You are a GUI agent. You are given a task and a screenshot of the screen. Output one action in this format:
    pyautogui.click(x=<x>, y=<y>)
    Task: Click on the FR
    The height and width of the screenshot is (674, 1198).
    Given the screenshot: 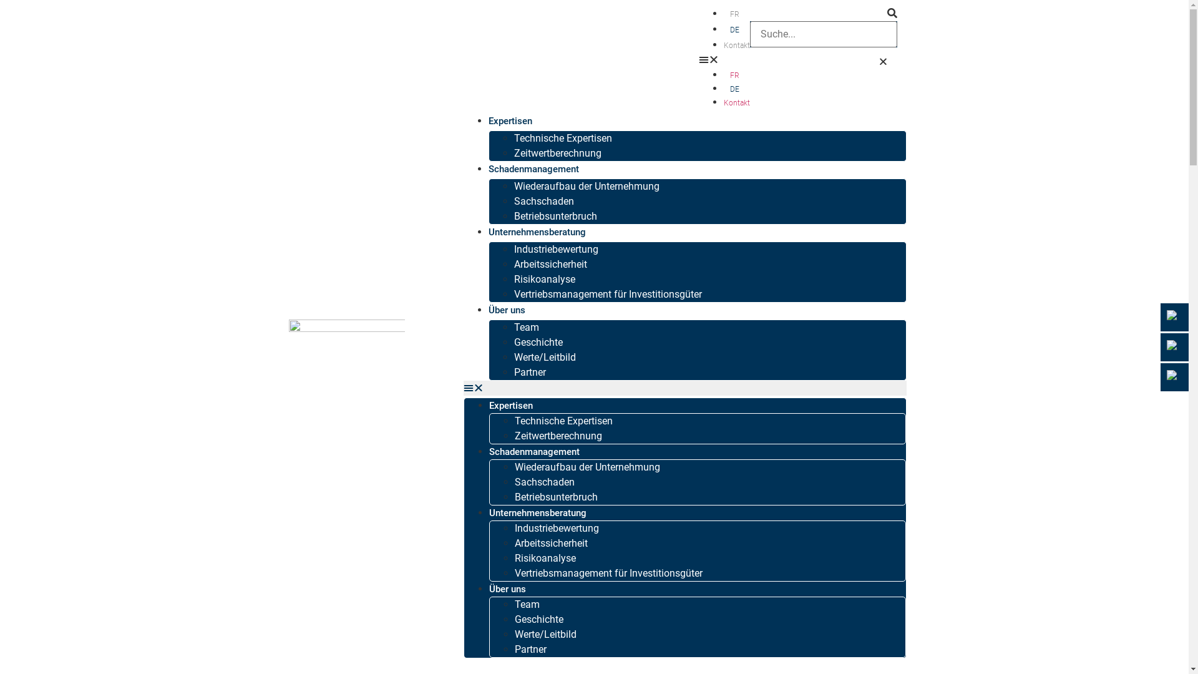 What is the action you would take?
    pyautogui.click(x=737, y=76)
    